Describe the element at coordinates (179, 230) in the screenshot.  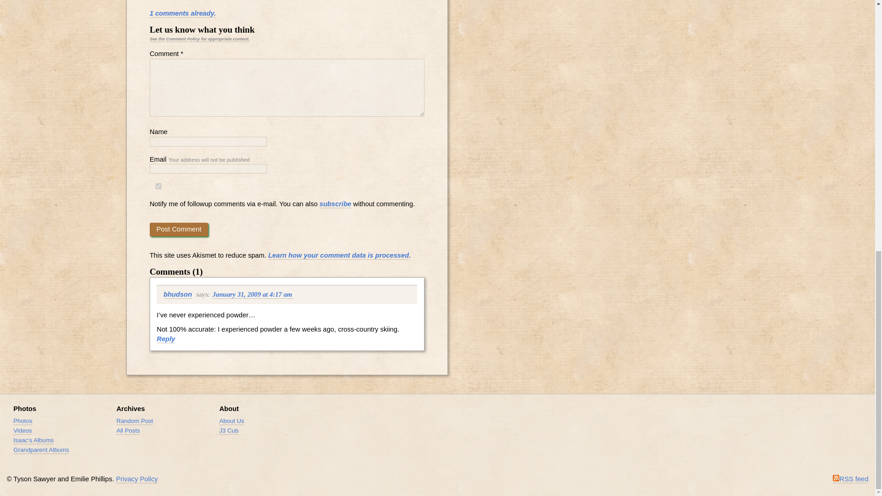
I see `Post Comment` at that location.